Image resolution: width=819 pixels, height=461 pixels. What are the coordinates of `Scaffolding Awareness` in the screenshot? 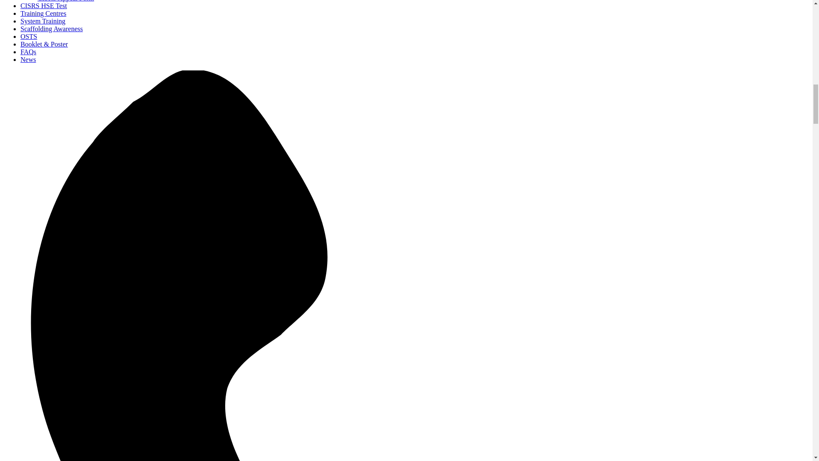 It's located at (51, 29).